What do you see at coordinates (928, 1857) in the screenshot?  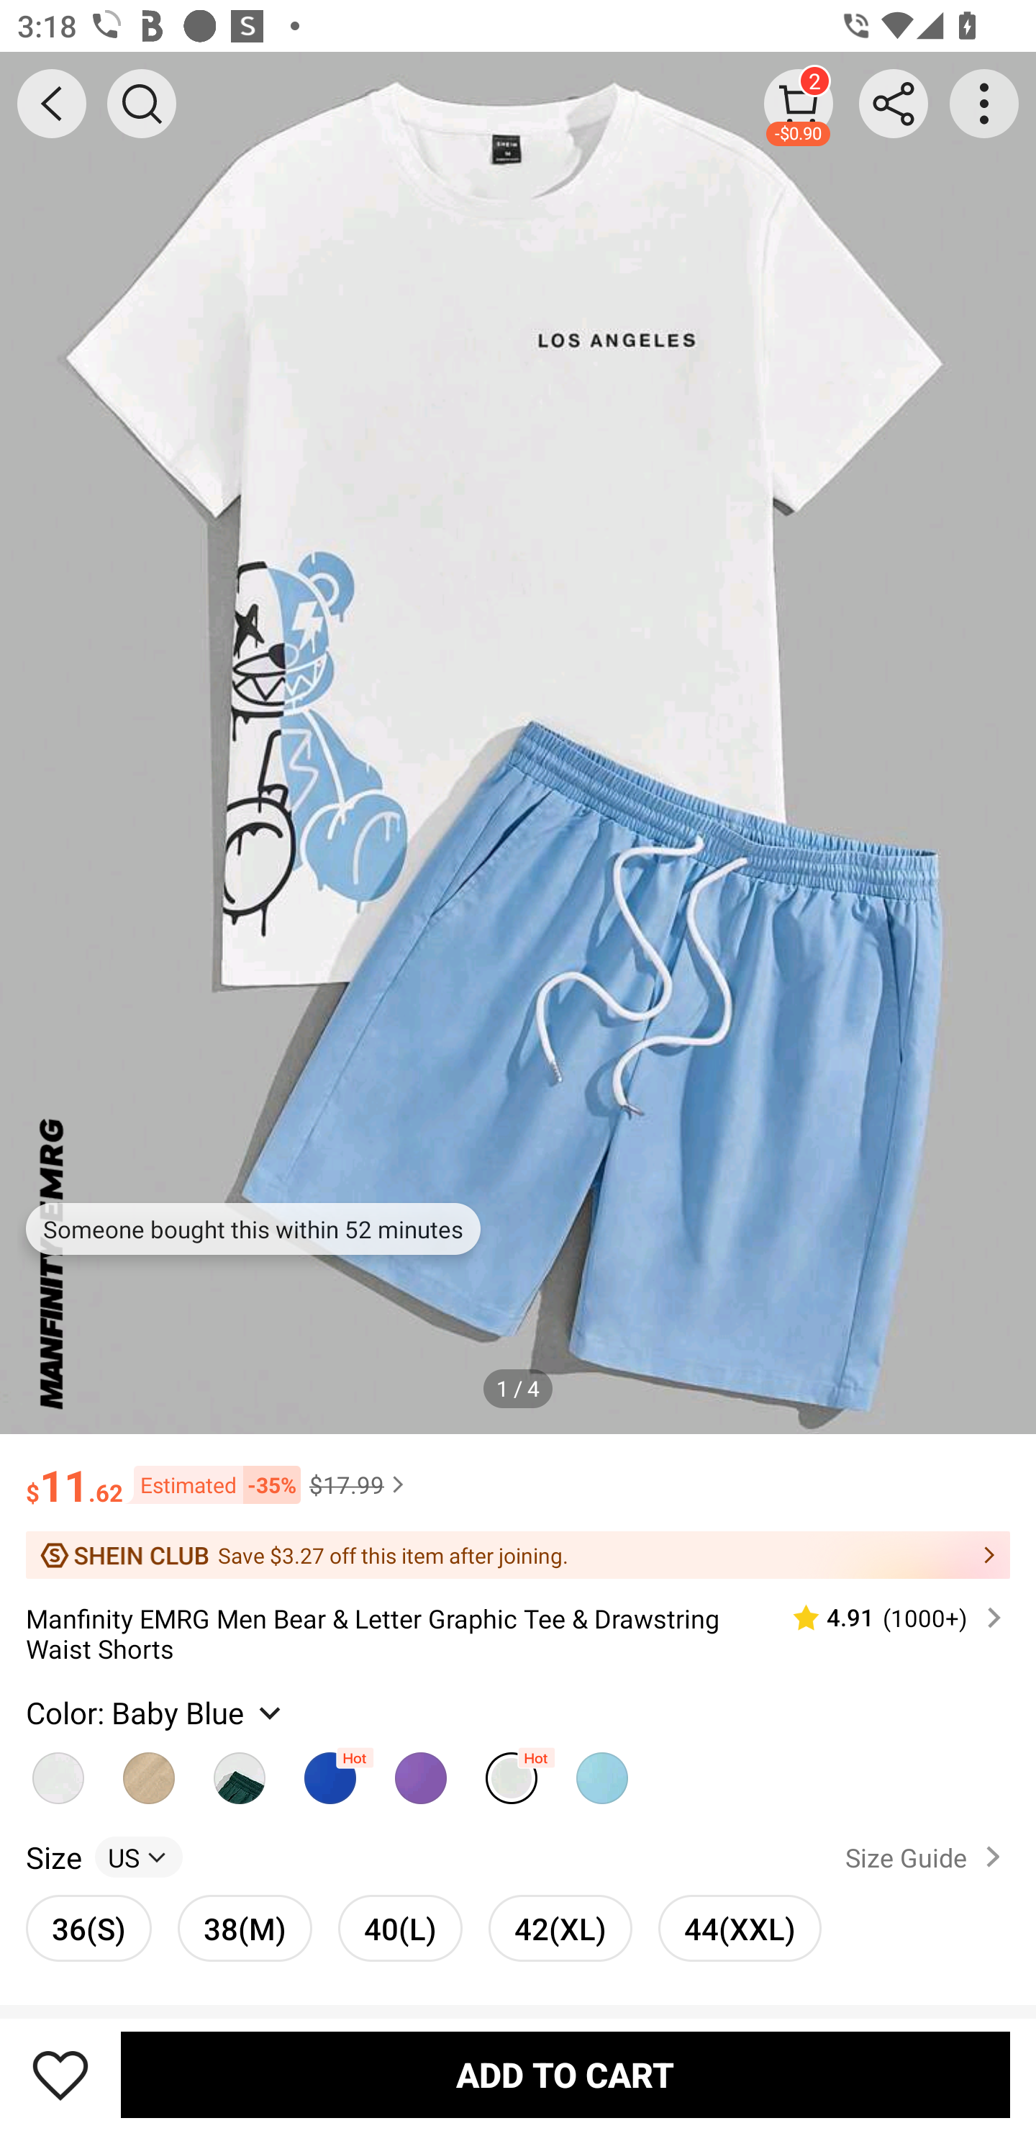 I see `Size Guide` at bounding box center [928, 1857].